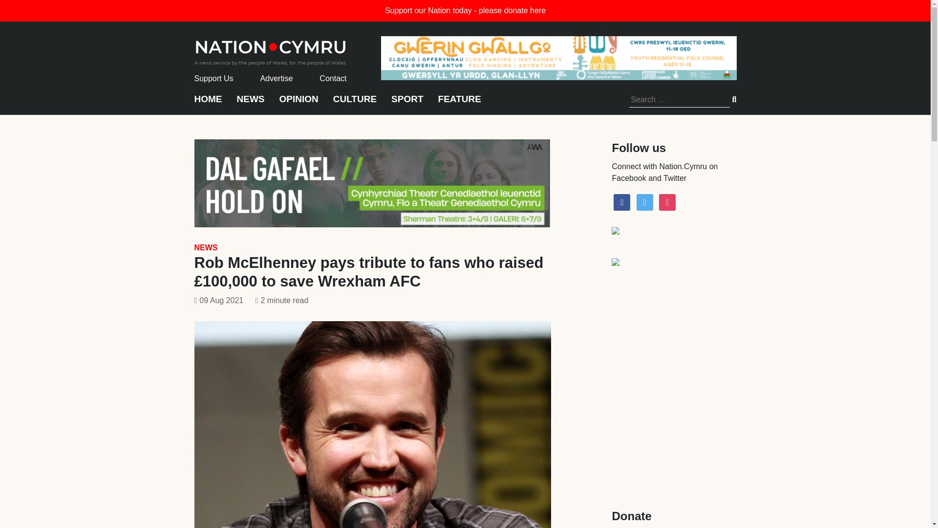 The image size is (938, 528). What do you see at coordinates (214, 78) in the screenshot?
I see `Support Us` at bounding box center [214, 78].